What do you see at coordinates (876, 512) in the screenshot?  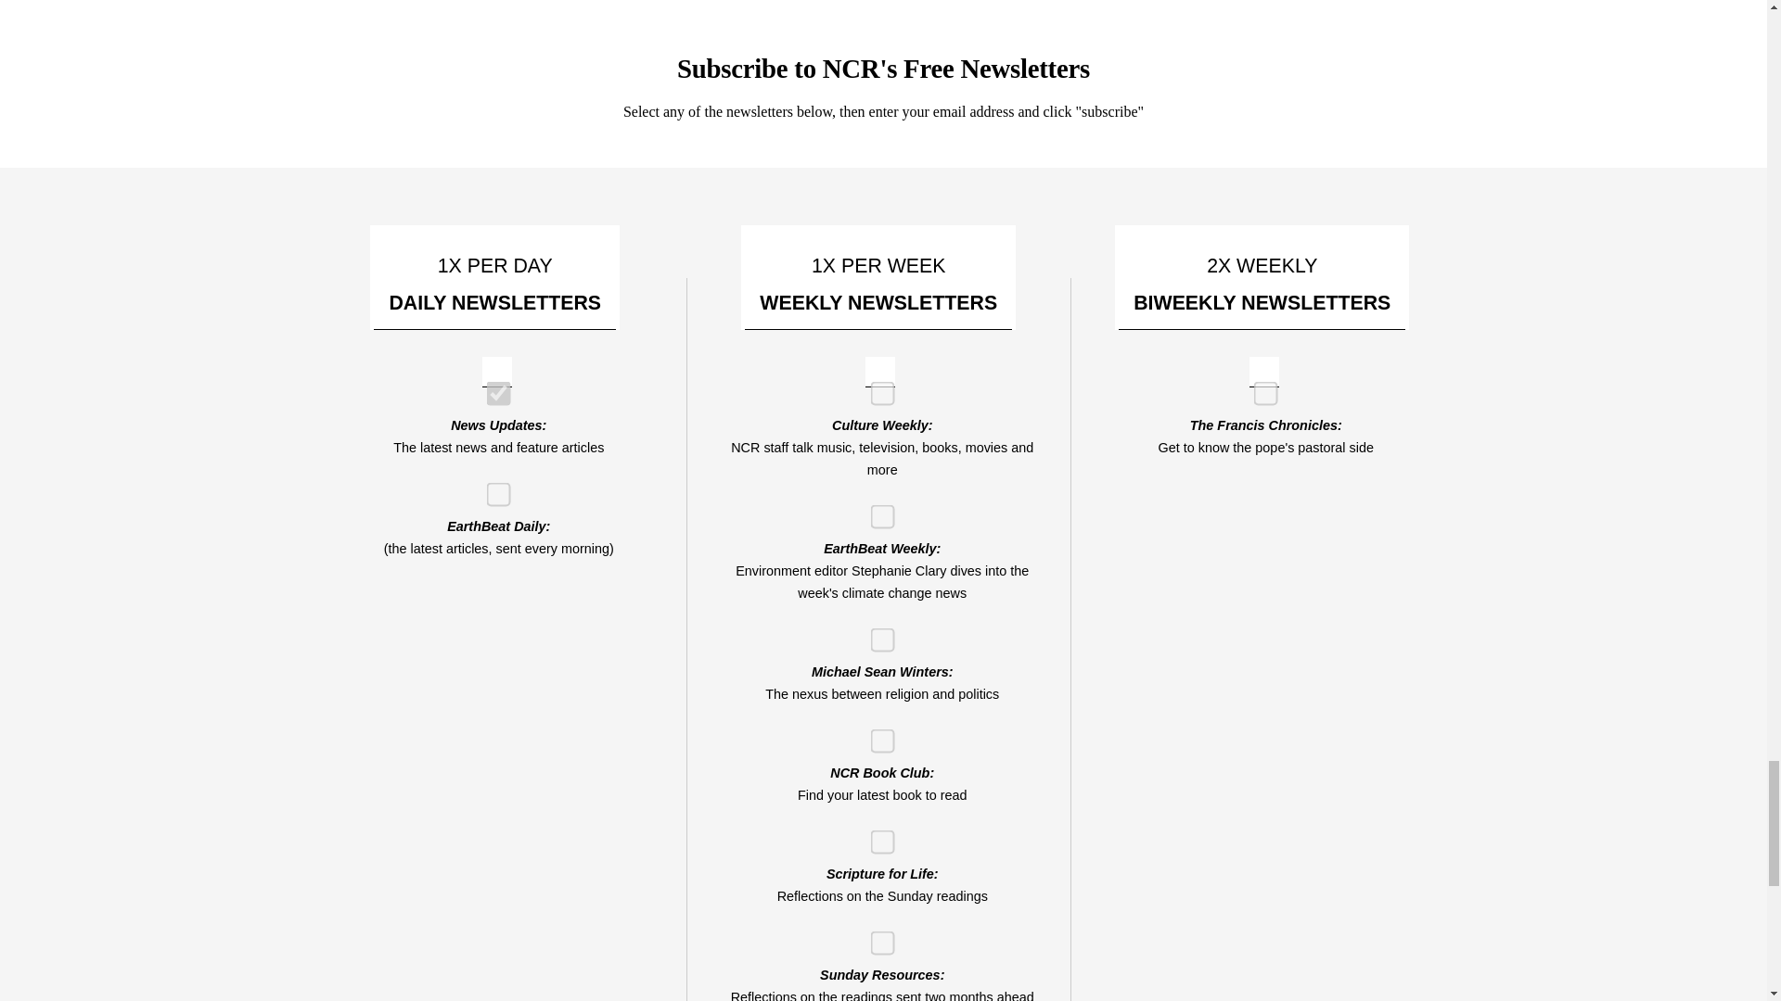 I see `ef6500f2d3` at bounding box center [876, 512].